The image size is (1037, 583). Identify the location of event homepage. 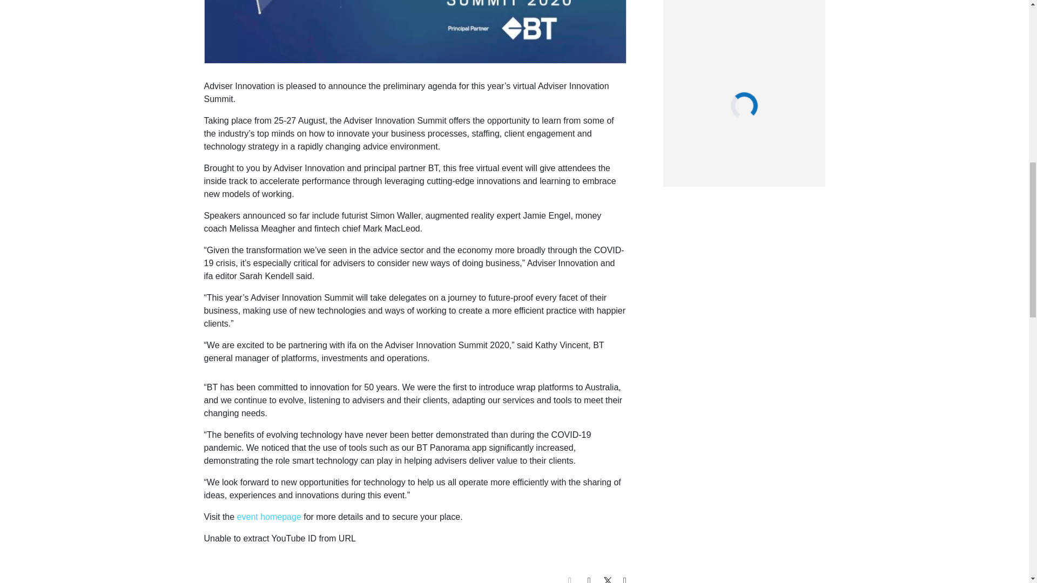
(269, 517).